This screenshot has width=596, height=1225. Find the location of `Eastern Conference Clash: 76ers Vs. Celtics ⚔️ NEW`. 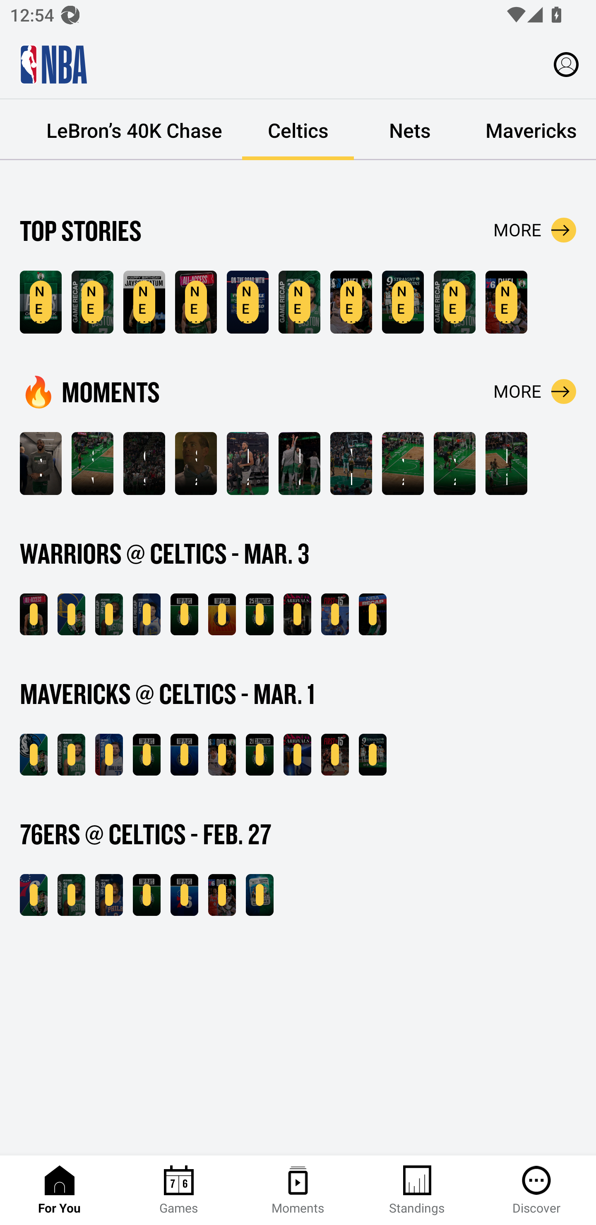

Eastern Conference Clash: 76ers Vs. Celtics ⚔️ NEW is located at coordinates (259, 896).